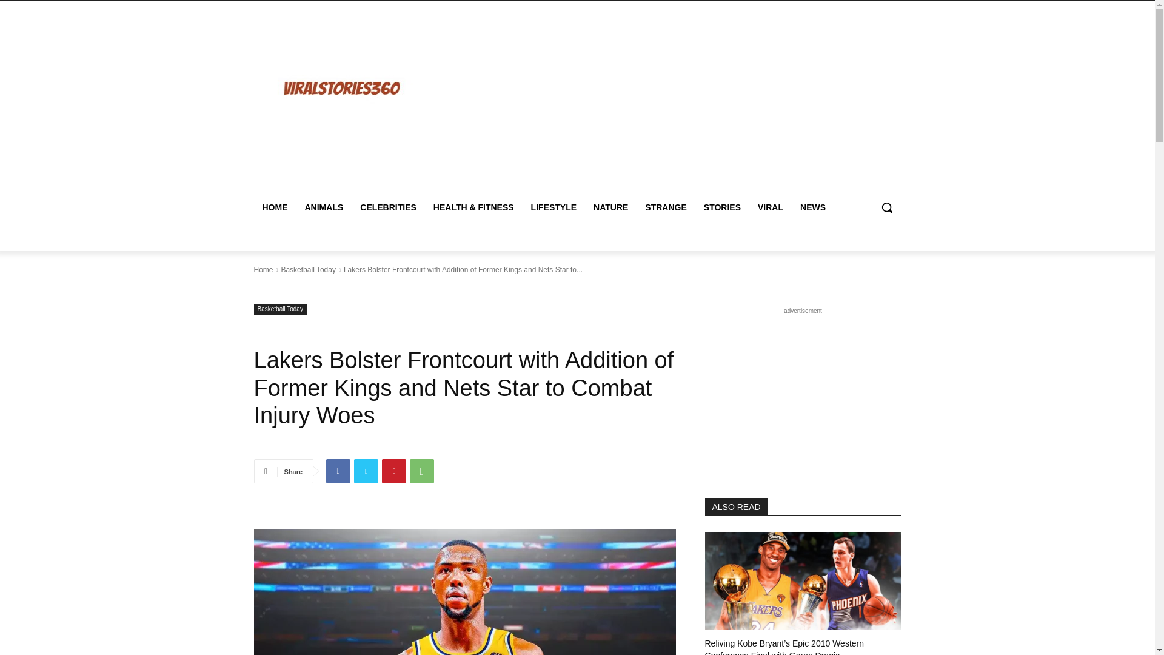  What do you see at coordinates (308, 270) in the screenshot?
I see `View all posts in Basketball Today` at bounding box center [308, 270].